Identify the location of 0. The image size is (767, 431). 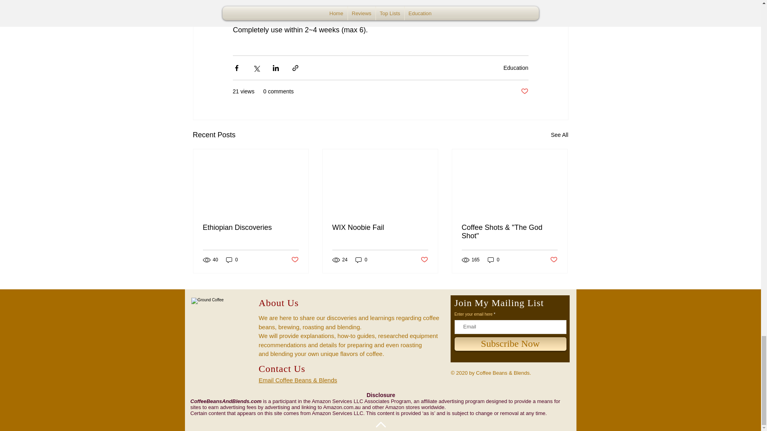
(494, 259).